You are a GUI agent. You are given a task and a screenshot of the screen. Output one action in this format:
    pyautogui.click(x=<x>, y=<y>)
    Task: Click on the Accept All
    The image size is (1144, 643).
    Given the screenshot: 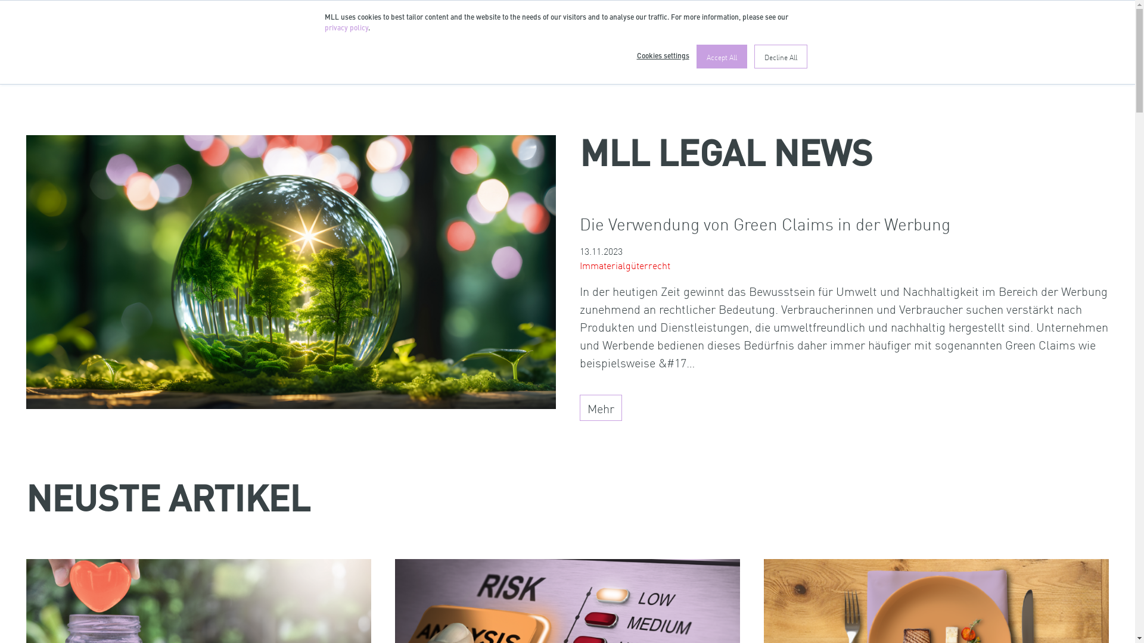 What is the action you would take?
    pyautogui.click(x=721, y=57)
    